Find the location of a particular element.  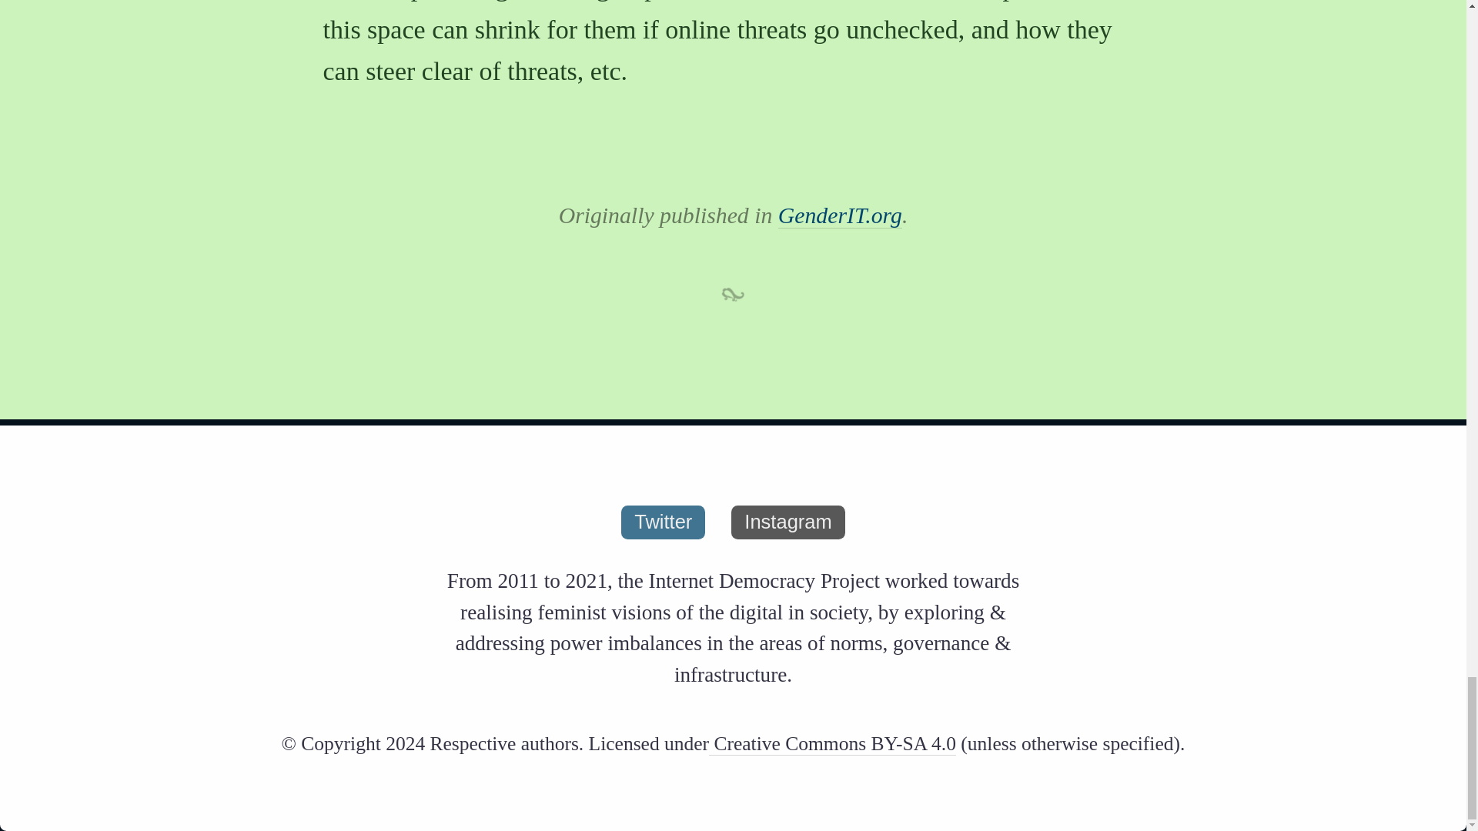

Creative Commons BY-SA 4.0 is located at coordinates (833, 743).